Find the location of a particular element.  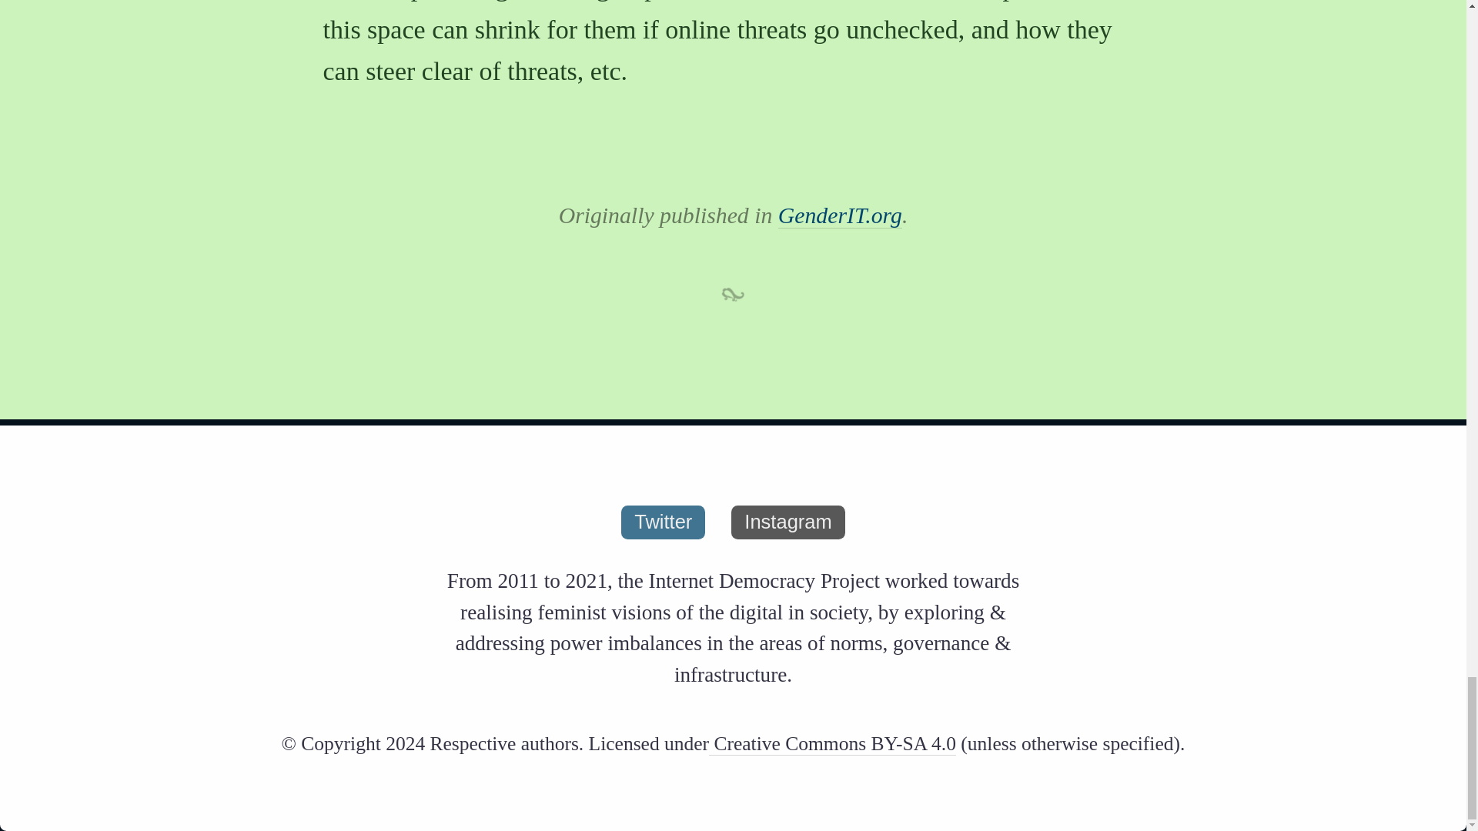

Creative Commons BY-SA 4.0 is located at coordinates (833, 743).